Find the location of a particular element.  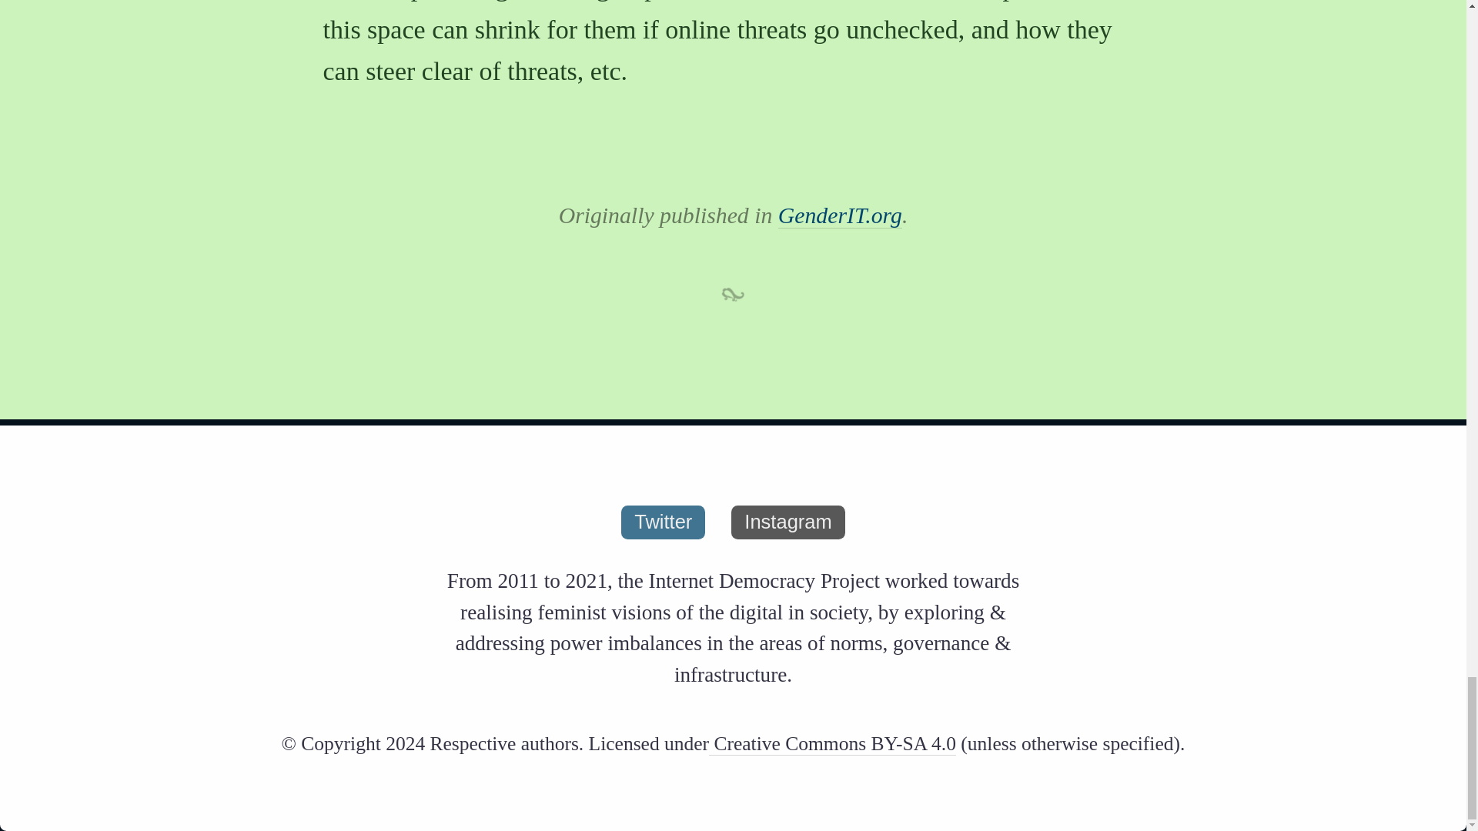

Creative Commons BY-SA 4.0 is located at coordinates (833, 743).